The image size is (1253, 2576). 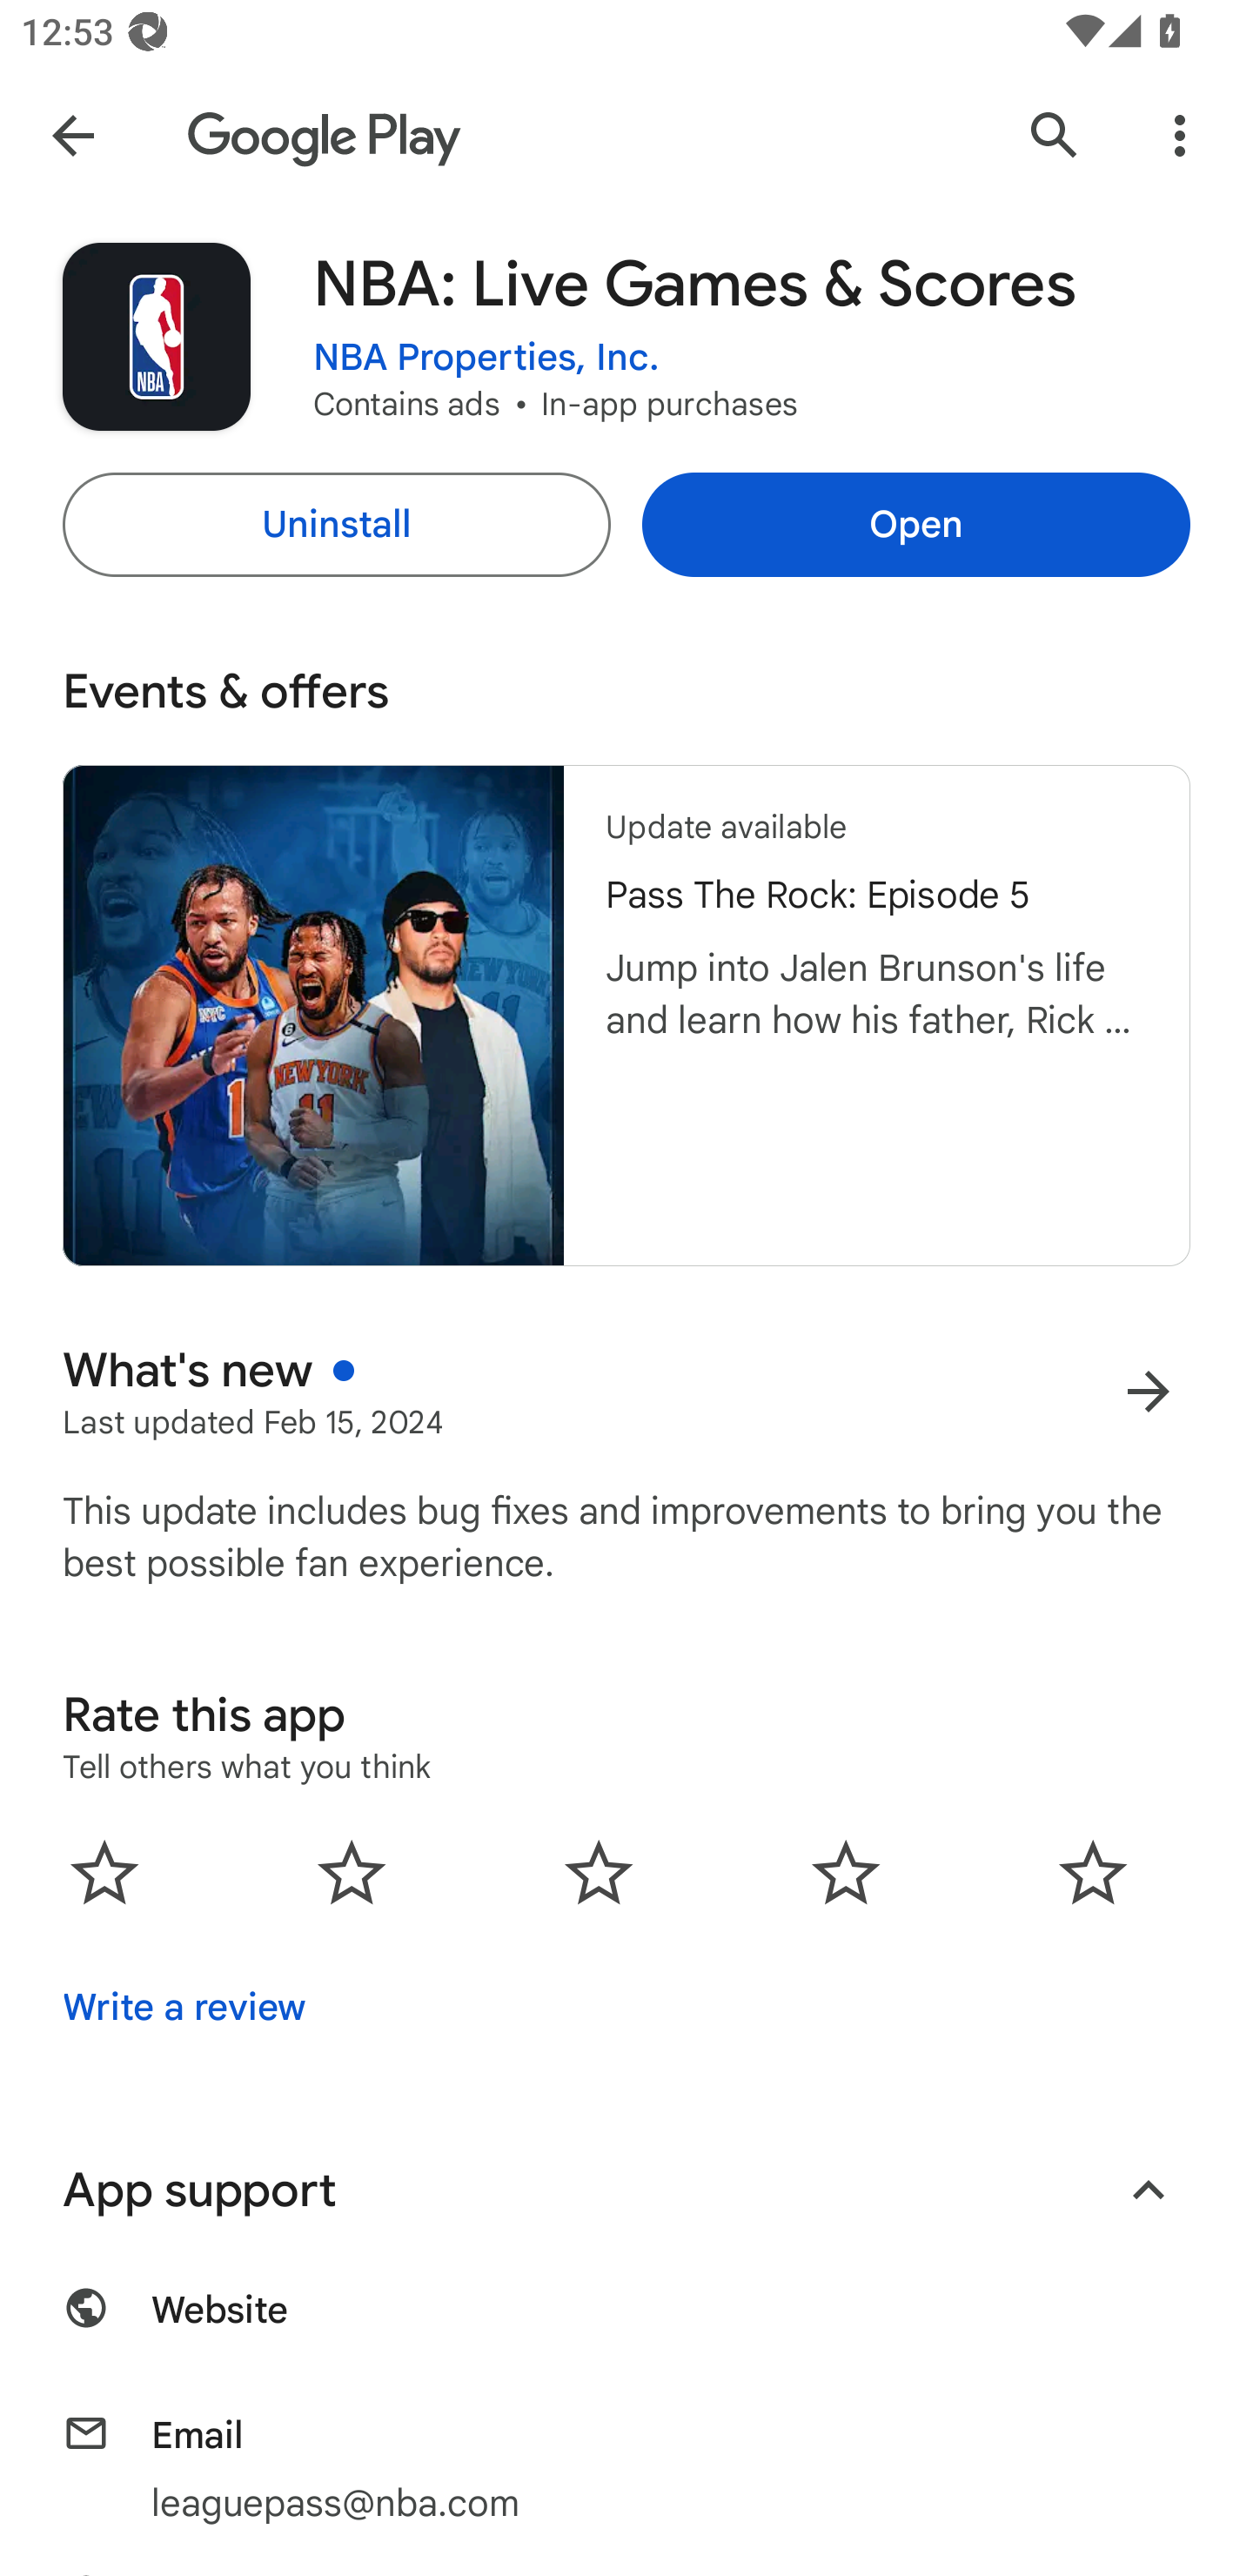 What do you see at coordinates (599, 1871) in the screenshot?
I see `0.0` at bounding box center [599, 1871].